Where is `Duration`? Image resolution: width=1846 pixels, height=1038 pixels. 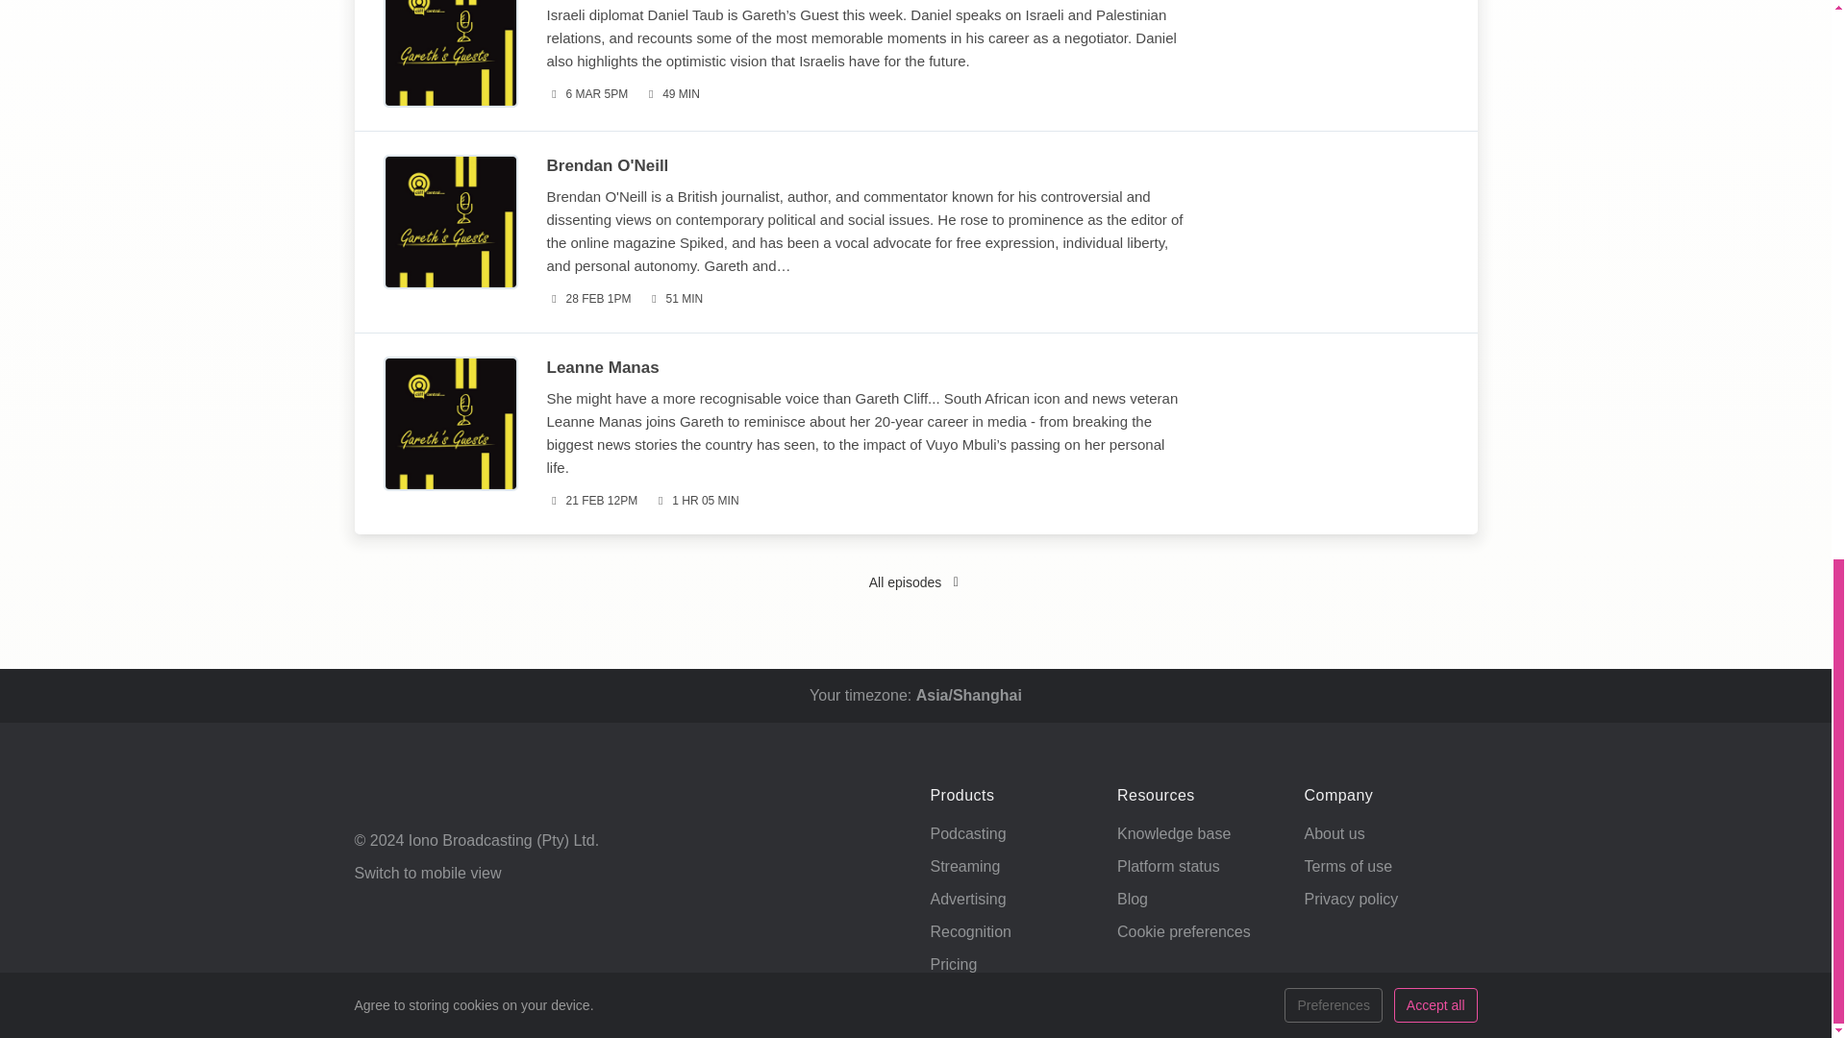 Duration is located at coordinates (675, 299).